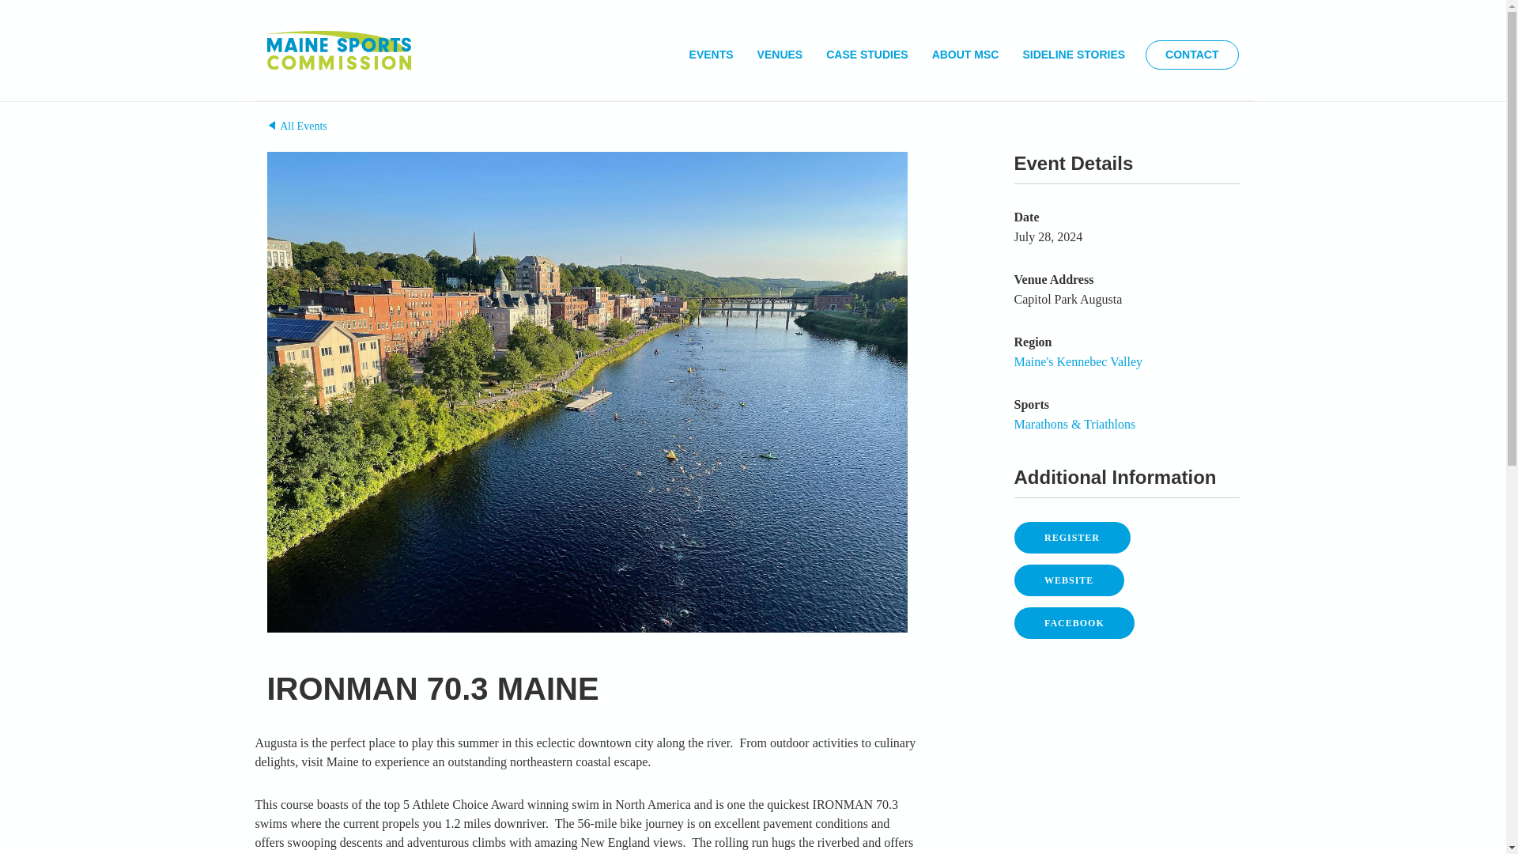 The image size is (1518, 854). What do you see at coordinates (780, 55) in the screenshot?
I see `VENUES` at bounding box center [780, 55].